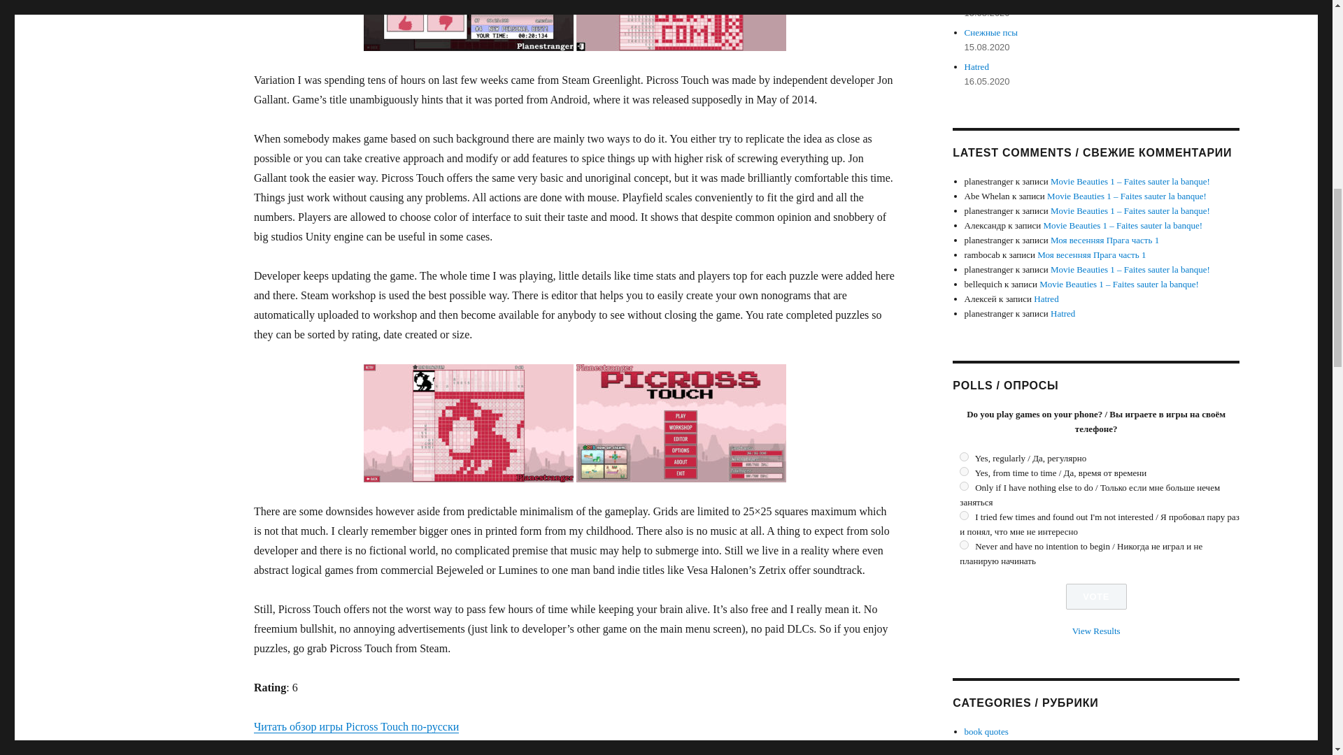 The height and width of the screenshot is (755, 1343). I want to click on 27, so click(964, 516).